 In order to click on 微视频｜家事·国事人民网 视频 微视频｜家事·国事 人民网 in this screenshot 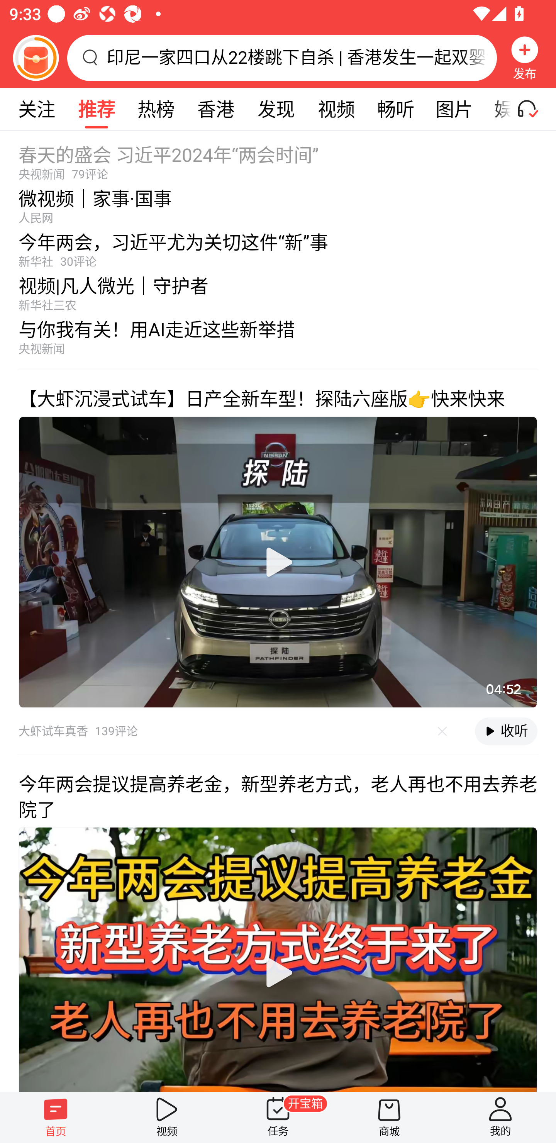, I will do `click(278, 203)`.